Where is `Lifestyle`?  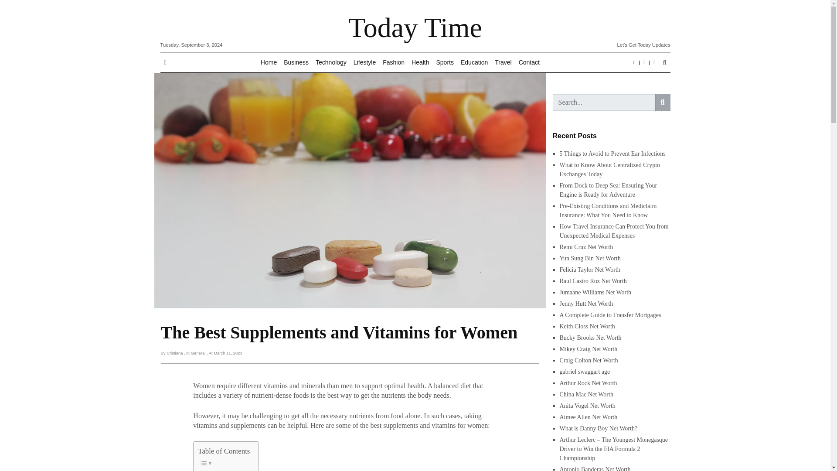
Lifestyle is located at coordinates (364, 63).